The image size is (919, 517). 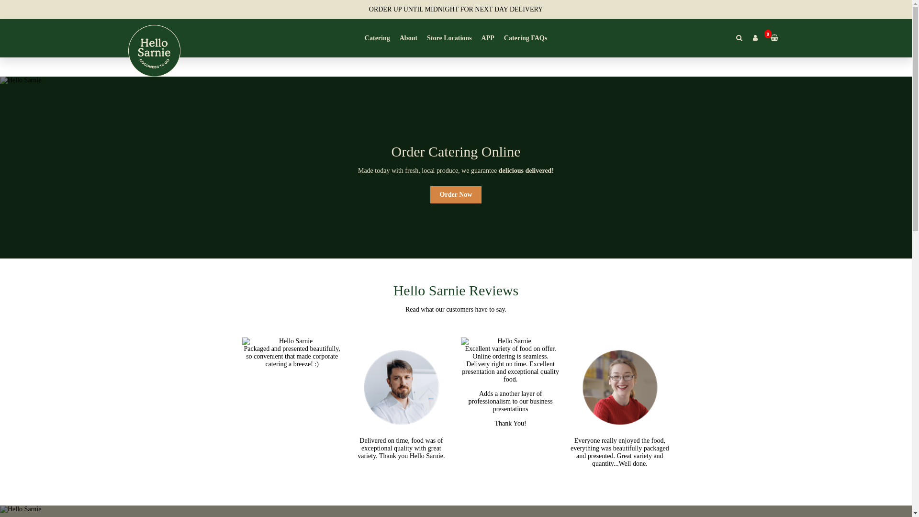 What do you see at coordinates (456, 195) in the screenshot?
I see `Order Now` at bounding box center [456, 195].